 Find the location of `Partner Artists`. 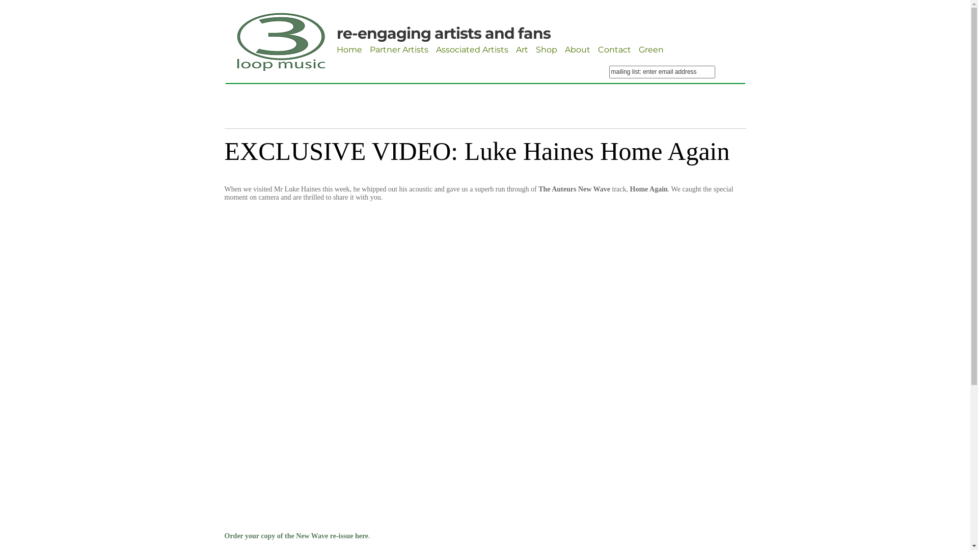

Partner Artists is located at coordinates (399, 50).